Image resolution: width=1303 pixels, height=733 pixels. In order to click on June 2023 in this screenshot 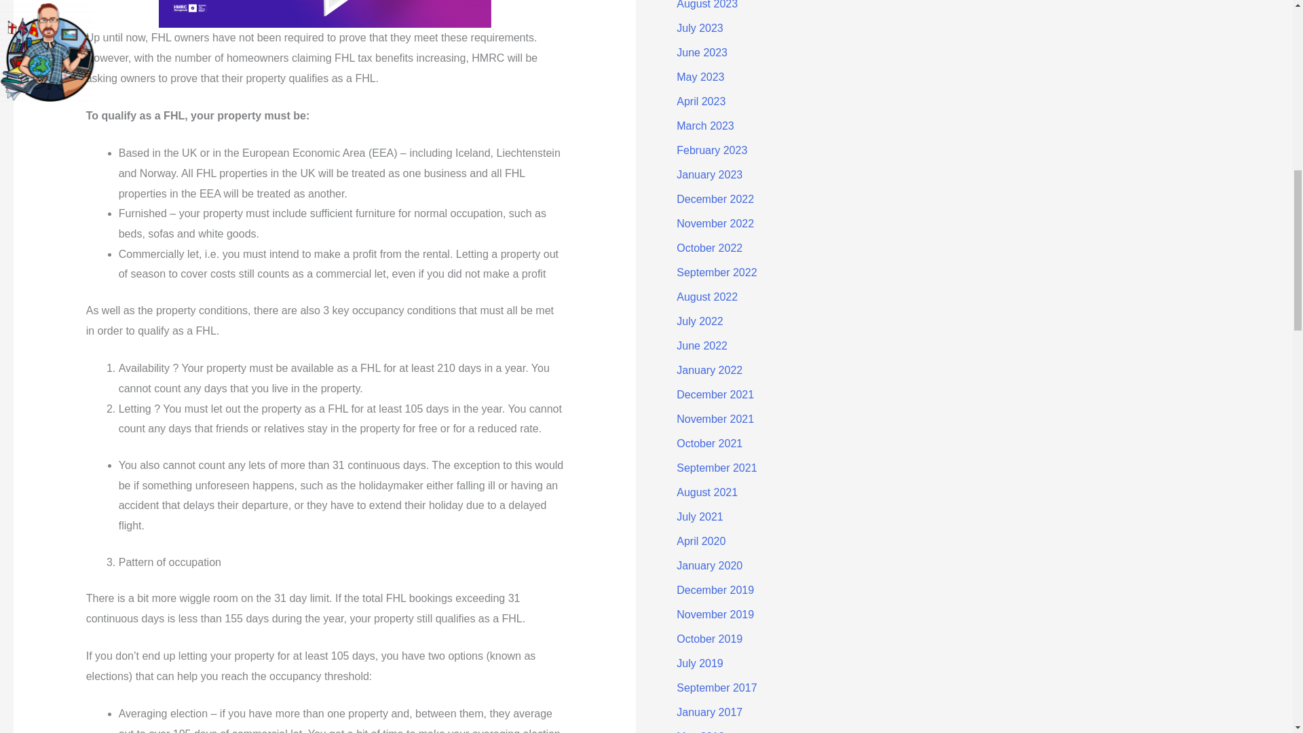, I will do `click(702, 53)`.